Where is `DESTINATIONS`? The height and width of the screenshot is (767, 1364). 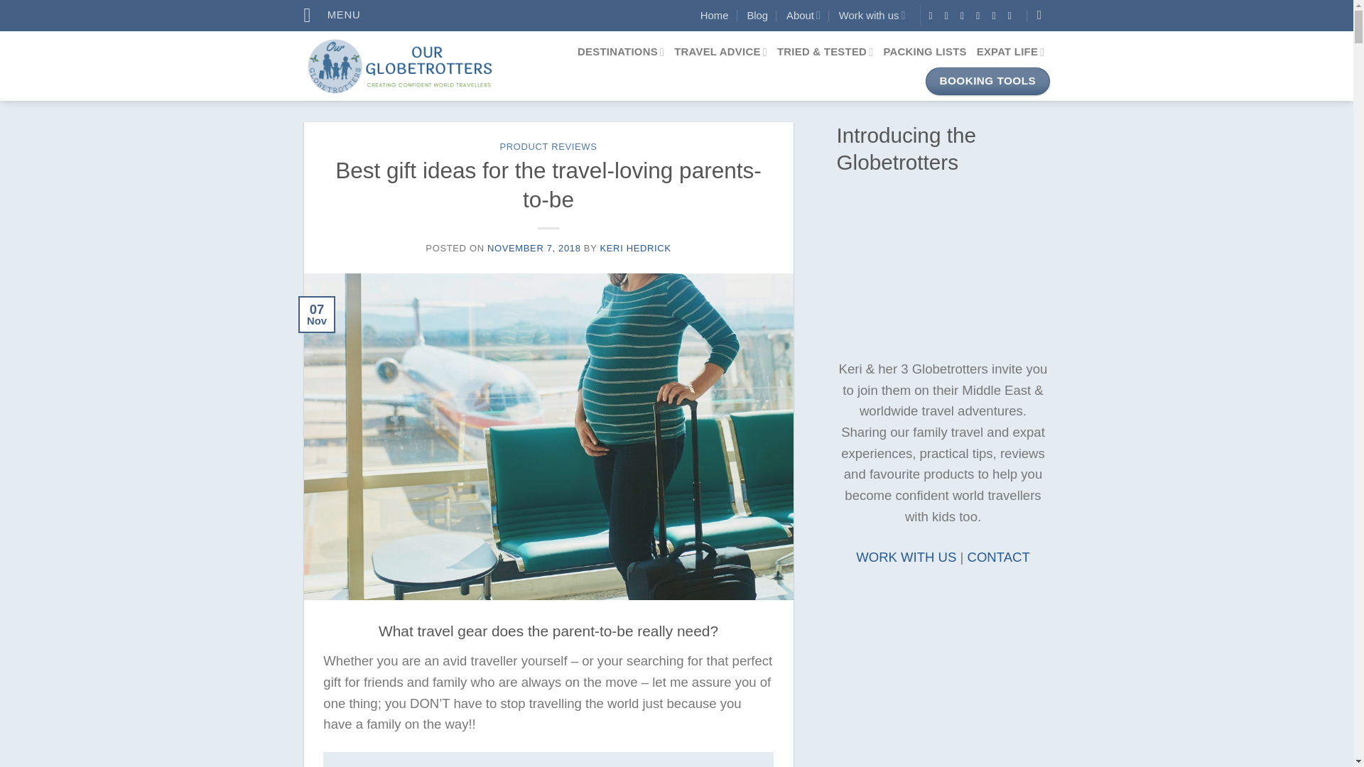 DESTINATIONS is located at coordinates (621, 53).